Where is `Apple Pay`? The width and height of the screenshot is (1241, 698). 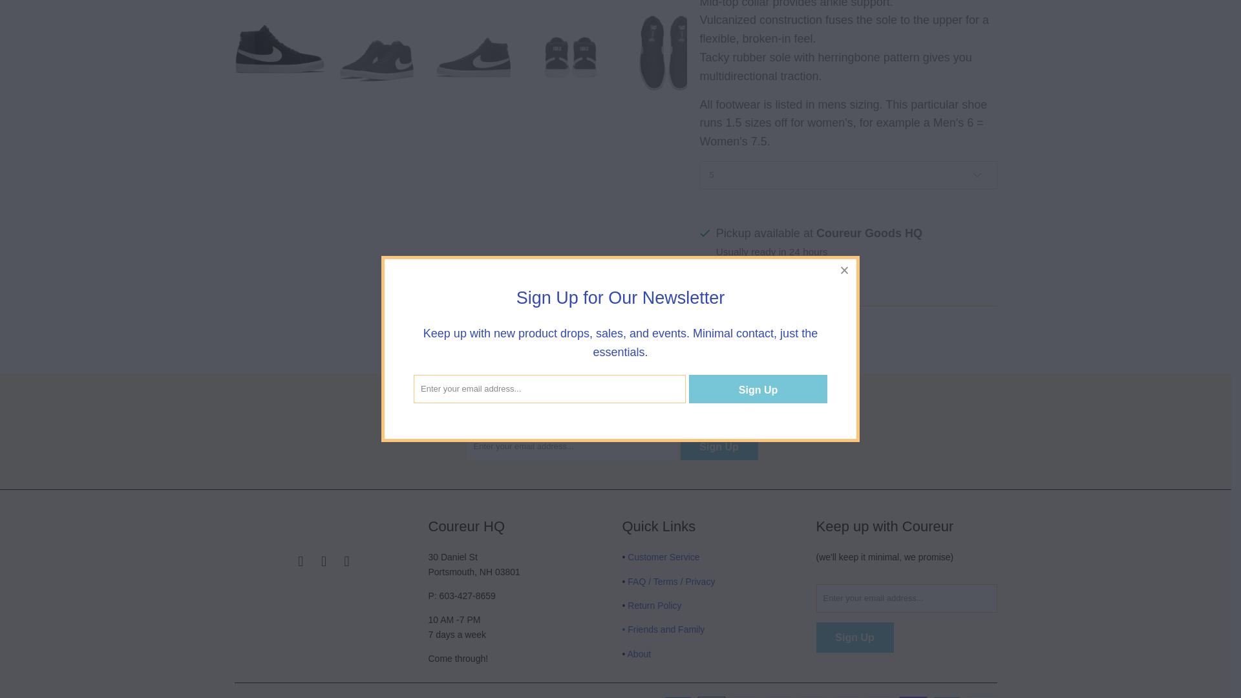
Apple Pay is located at coordinates (713, 697).